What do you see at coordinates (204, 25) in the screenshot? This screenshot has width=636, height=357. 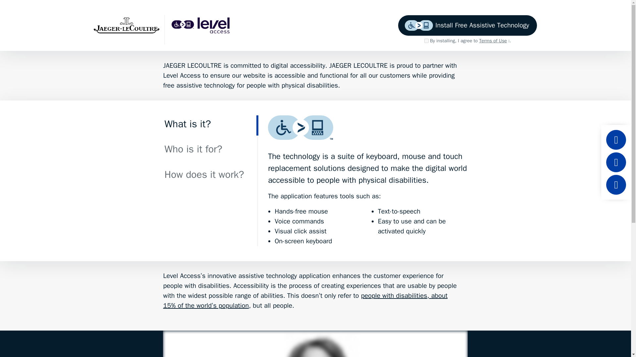 I see `Level Access Solution for people at JAEGER LECOULTRE` at bounding box center [204, 25].